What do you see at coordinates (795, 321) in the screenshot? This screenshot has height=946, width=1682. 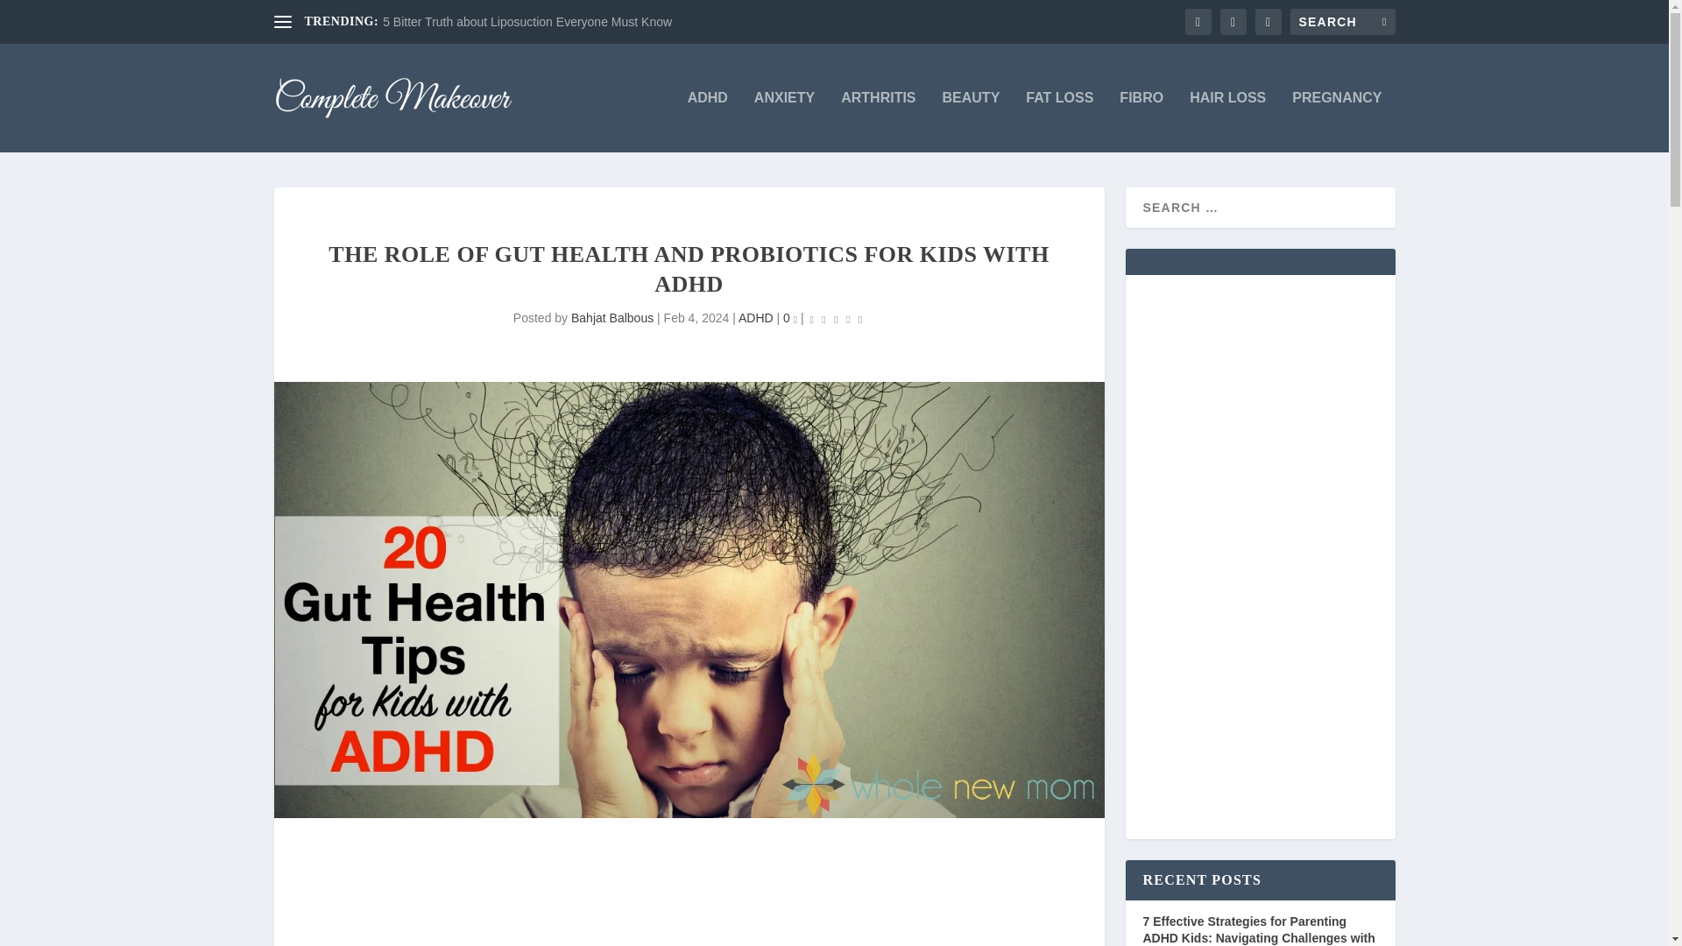 I see `comment count` at bounding box center [795, 321].